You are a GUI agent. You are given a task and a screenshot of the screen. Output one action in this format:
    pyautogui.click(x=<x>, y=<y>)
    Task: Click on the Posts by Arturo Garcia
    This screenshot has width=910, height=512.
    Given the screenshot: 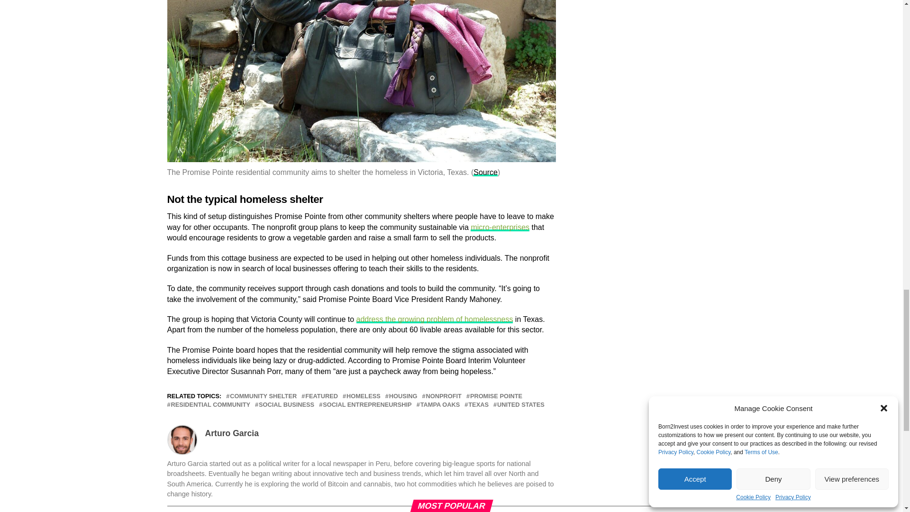 What is the action you would take?
    pyautogui.click(x=231, y=433)
    